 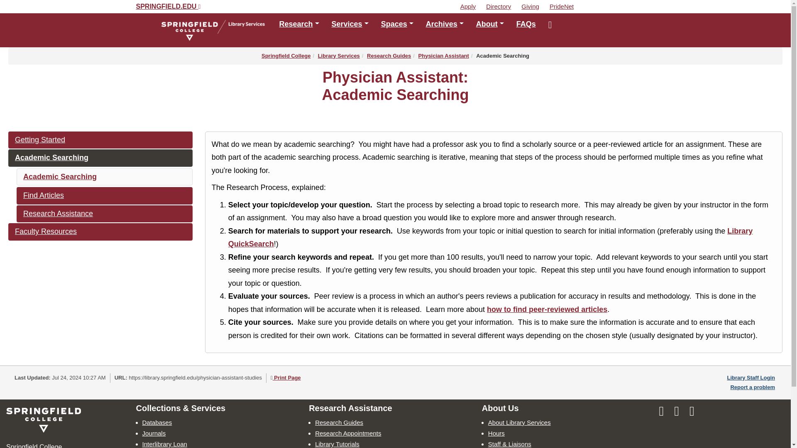 What do you see at coordinates (350, 24) in the screenshot?
I see `Library Services` at bounding box center [350, 24].